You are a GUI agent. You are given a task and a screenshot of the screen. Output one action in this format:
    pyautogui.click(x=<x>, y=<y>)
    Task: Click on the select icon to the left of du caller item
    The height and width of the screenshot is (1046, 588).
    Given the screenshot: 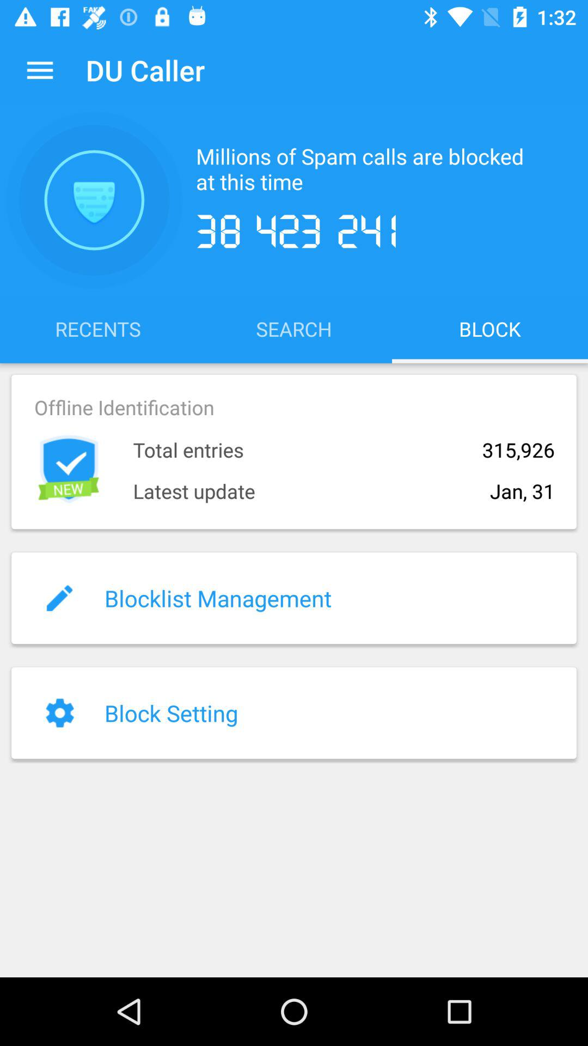 What is the action you would take?
    pyautogui.click(x=40, y=70)
    